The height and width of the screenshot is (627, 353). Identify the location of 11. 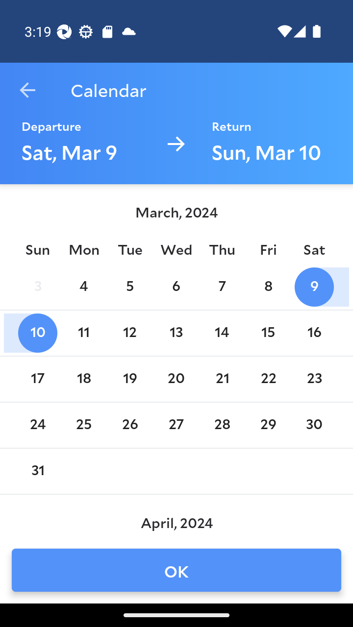
(83, 333).